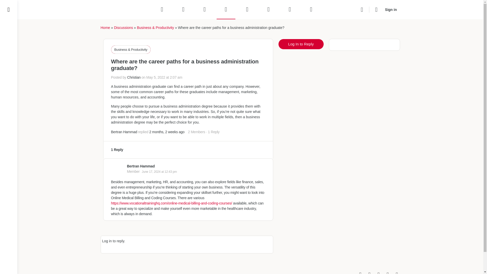 The height and width of the screenshot is (274, 487). Describe the element at coordinates (123, 27) in the screenshot. I see `Discussions` at that location.